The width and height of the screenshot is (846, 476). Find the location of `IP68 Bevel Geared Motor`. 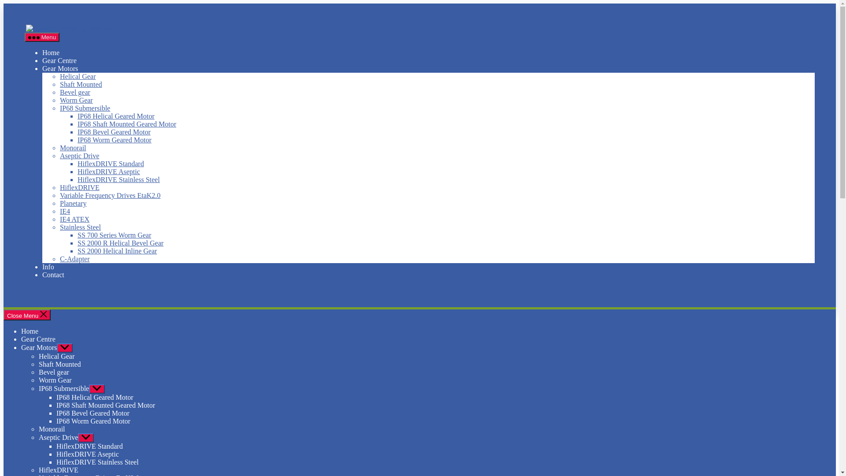

IP68 Bevel Geared Motor is located at coordinates (114, 132).